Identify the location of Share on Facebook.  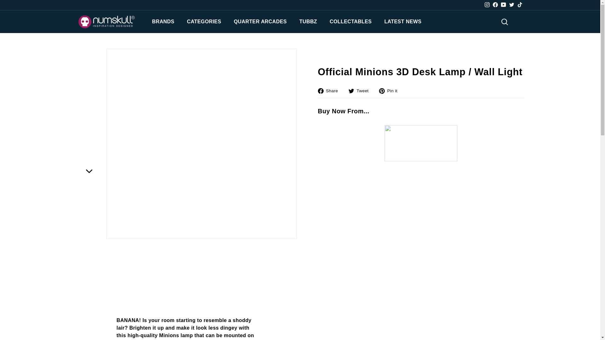
(330, 91).